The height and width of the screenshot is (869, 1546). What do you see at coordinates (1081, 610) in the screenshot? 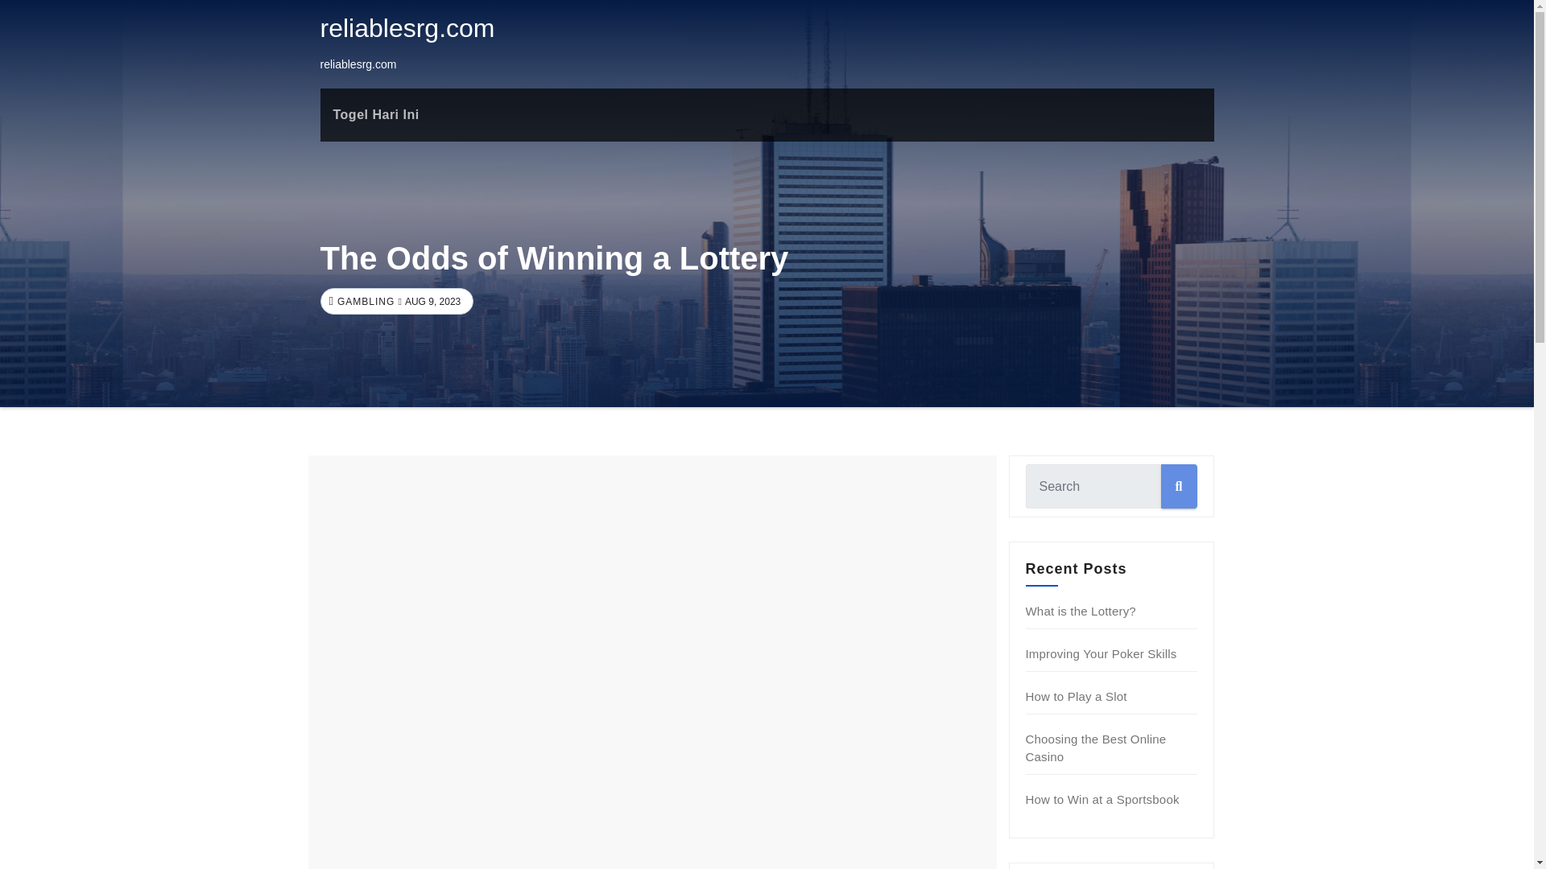
I see `What is the Lottery?` at bounding box center [1081, 610].